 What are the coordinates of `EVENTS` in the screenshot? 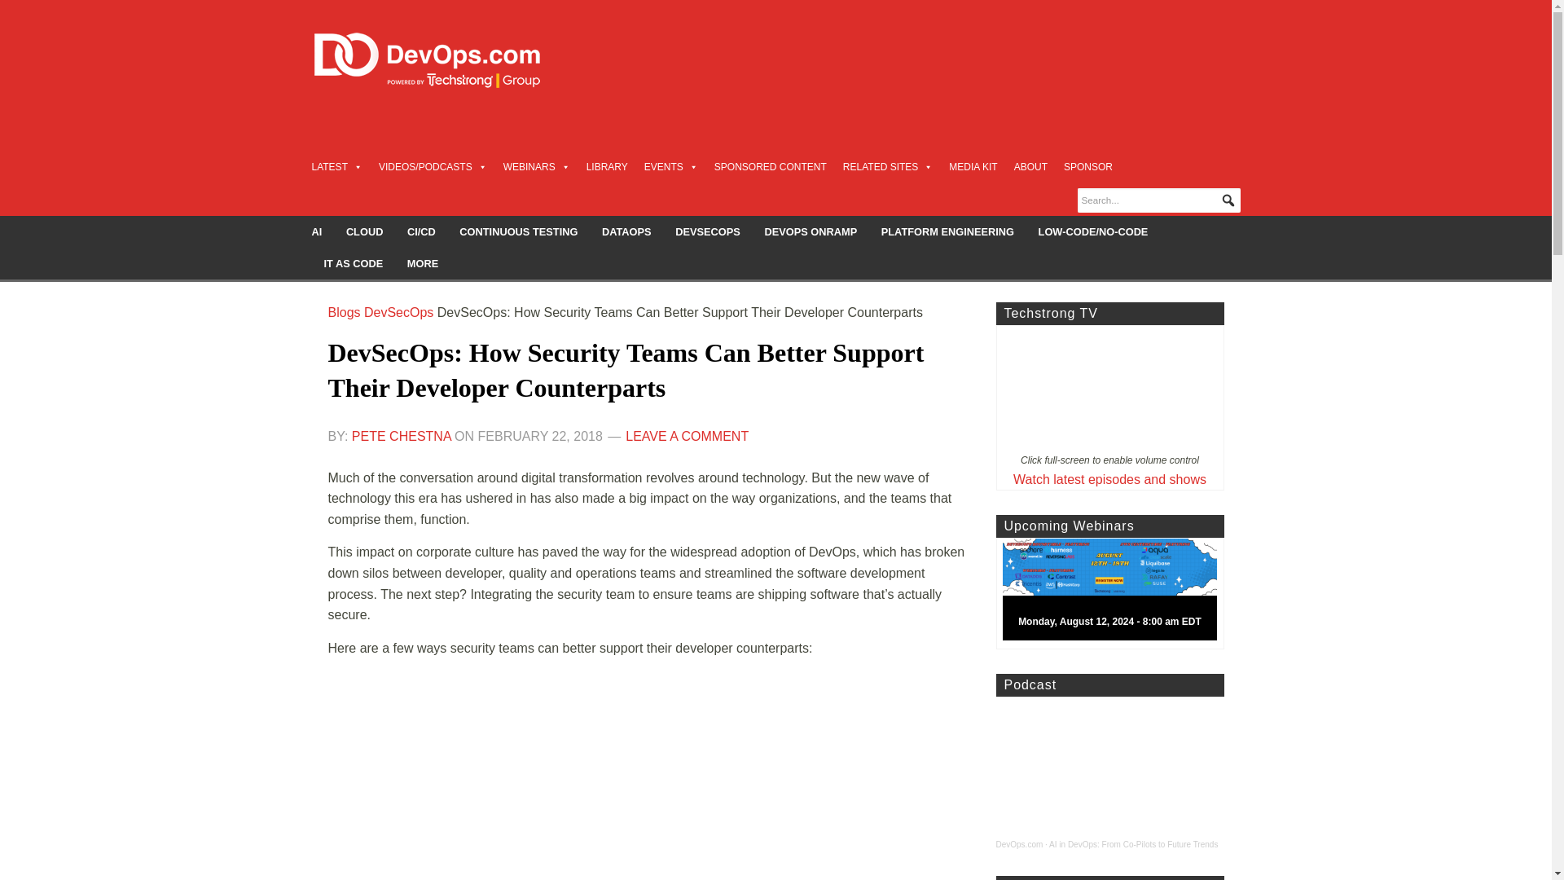 It's located at (671, 166).